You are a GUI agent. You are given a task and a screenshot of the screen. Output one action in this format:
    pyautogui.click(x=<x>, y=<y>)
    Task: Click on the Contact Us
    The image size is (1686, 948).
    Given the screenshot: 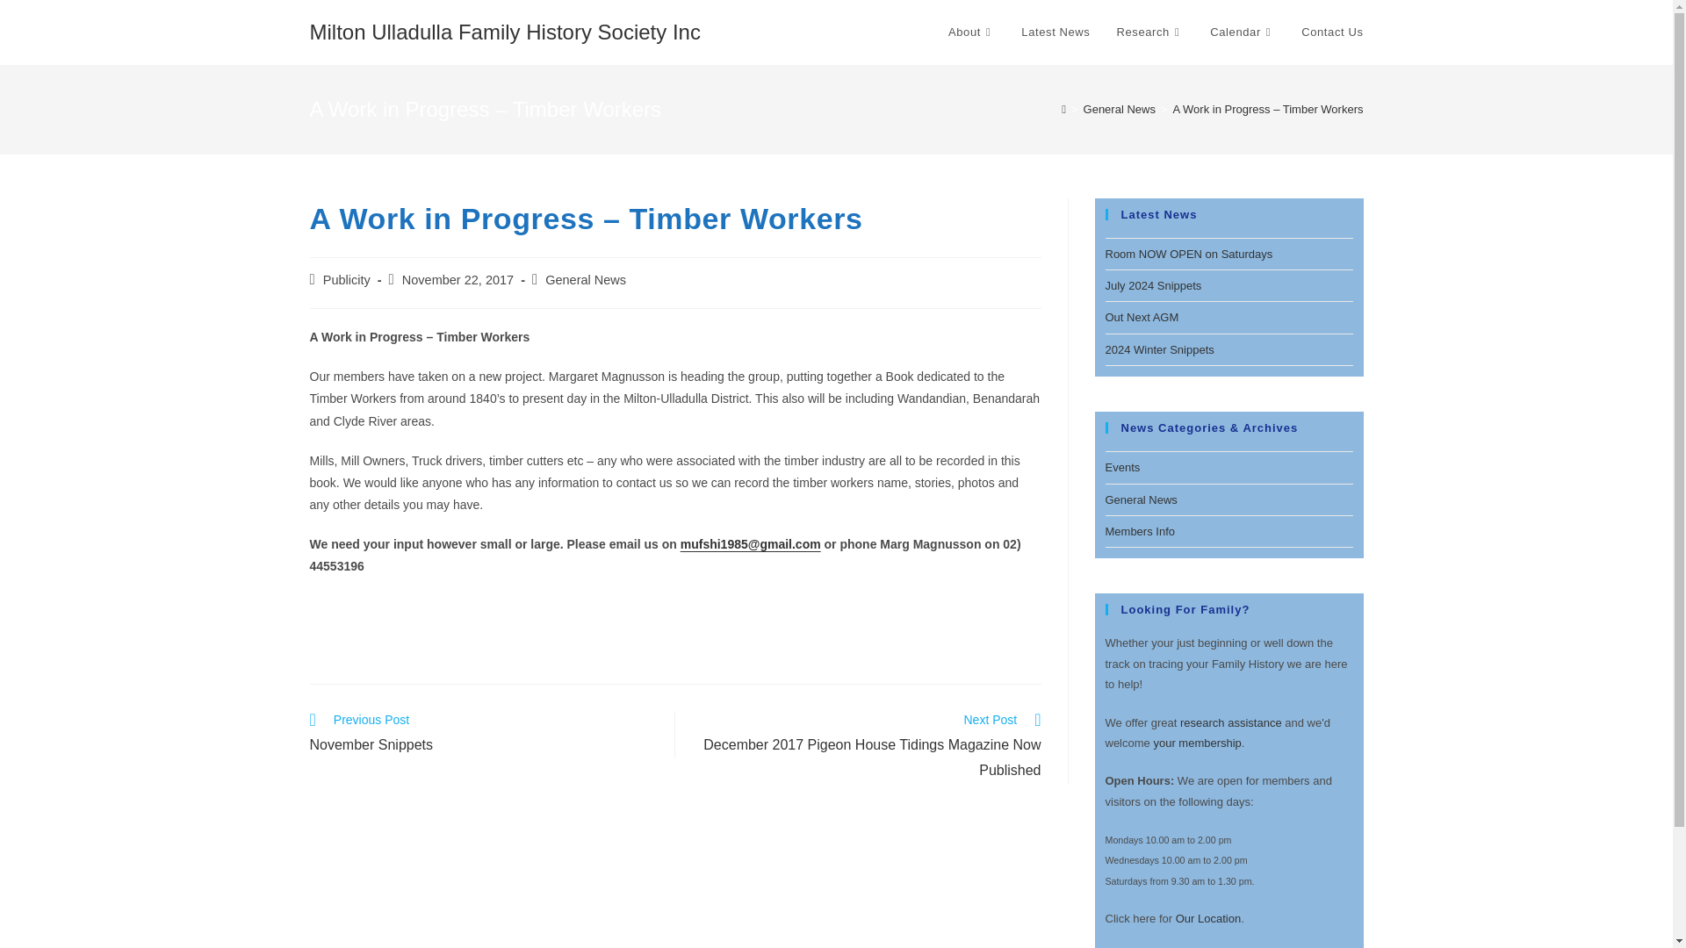 What is the action you would take?
    pyautogui.click(x=1331, y=32)
    